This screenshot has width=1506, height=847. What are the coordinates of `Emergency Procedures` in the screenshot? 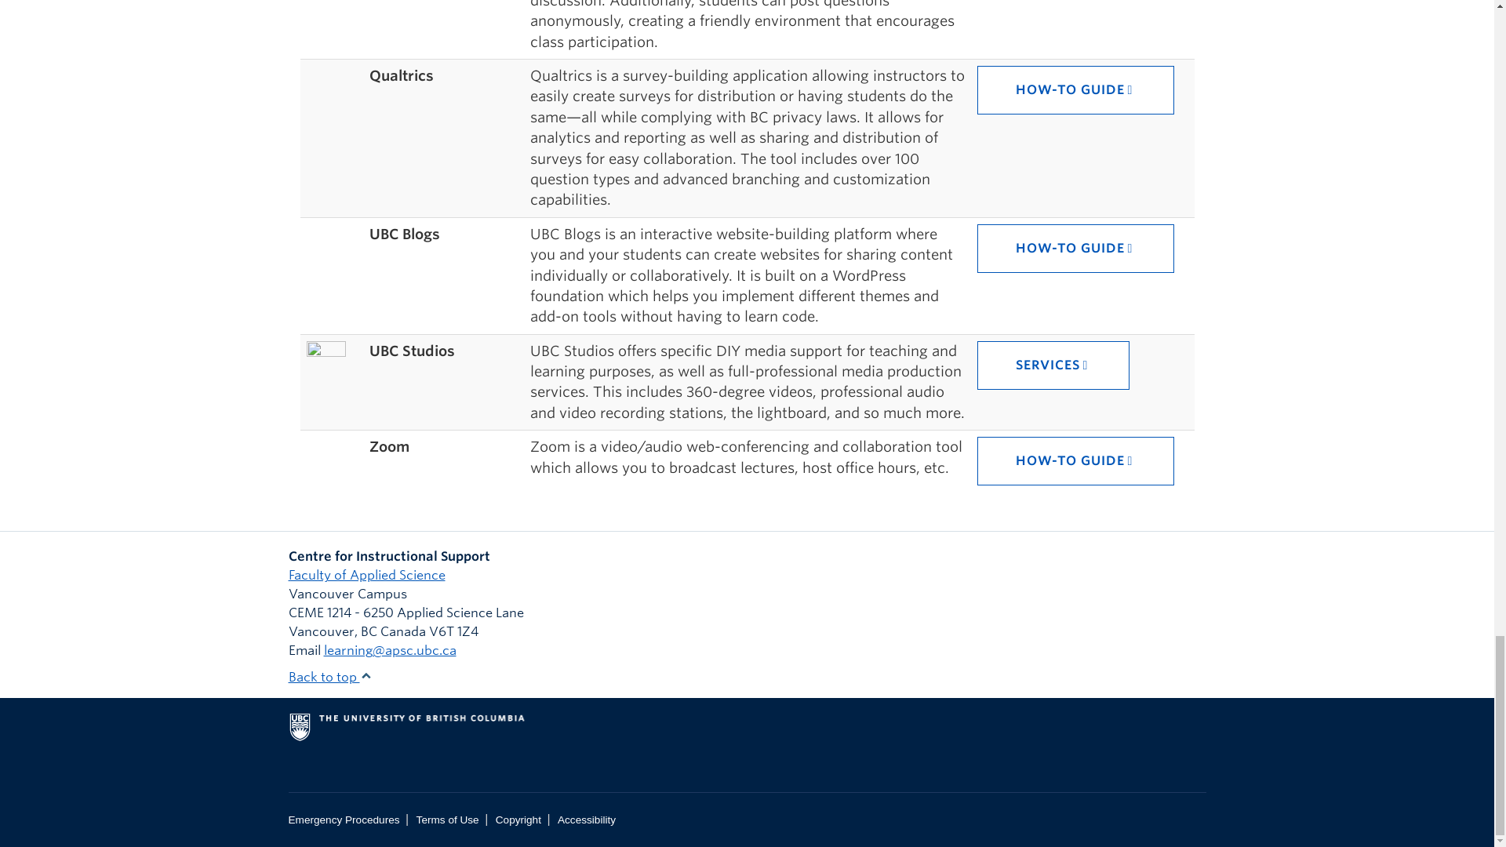 It's located at (344, 820).